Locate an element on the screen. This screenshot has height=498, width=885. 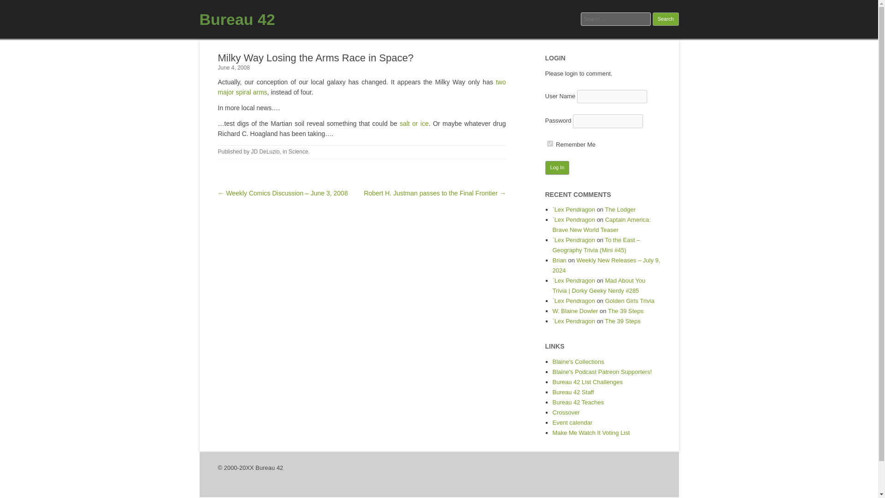
W. Blaine Dowler is located at coordinates (575, 311).